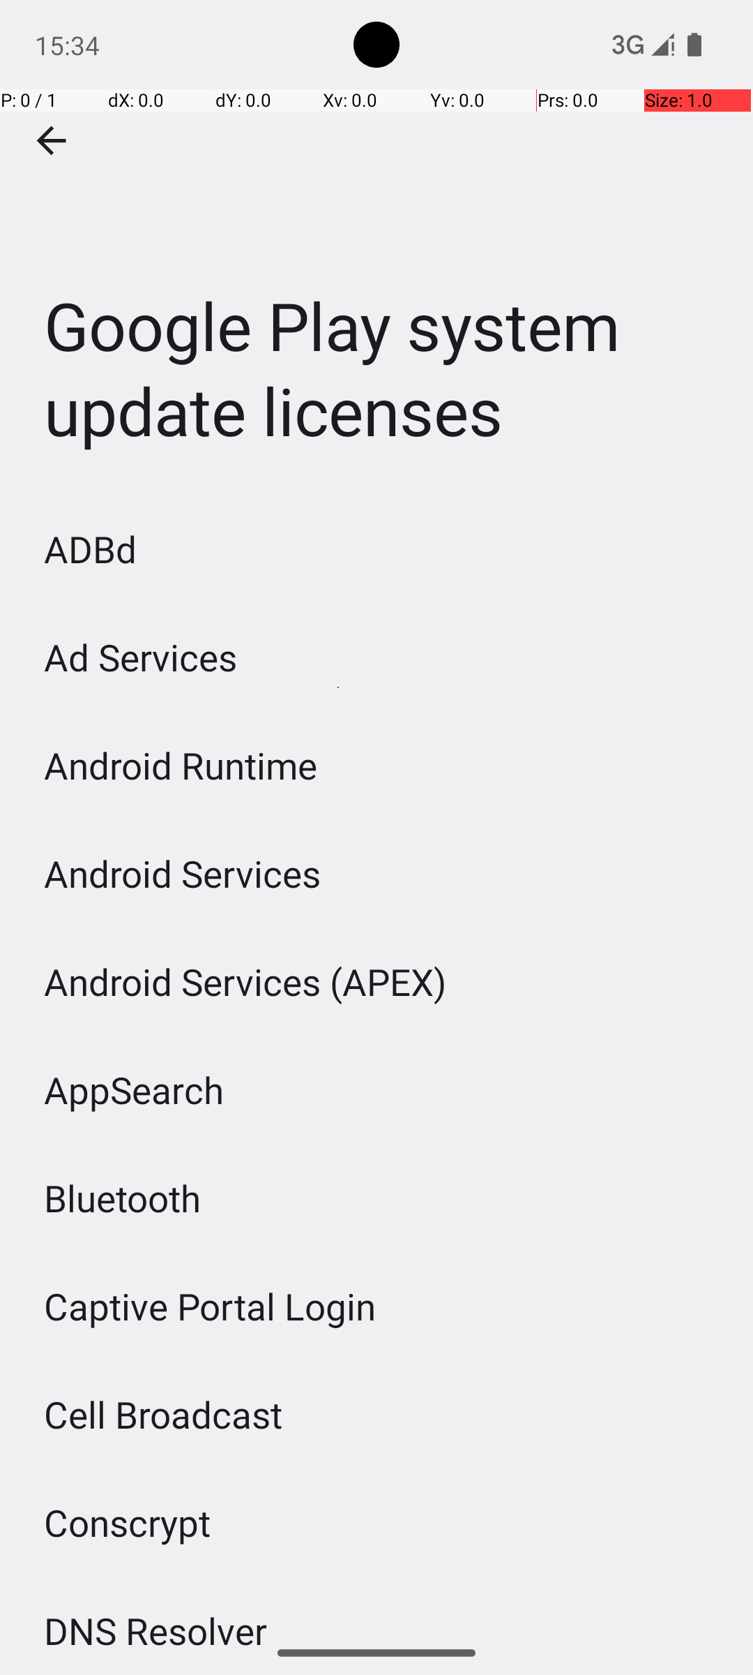  I want to click on Android Services (APEX), so click(245, 981).